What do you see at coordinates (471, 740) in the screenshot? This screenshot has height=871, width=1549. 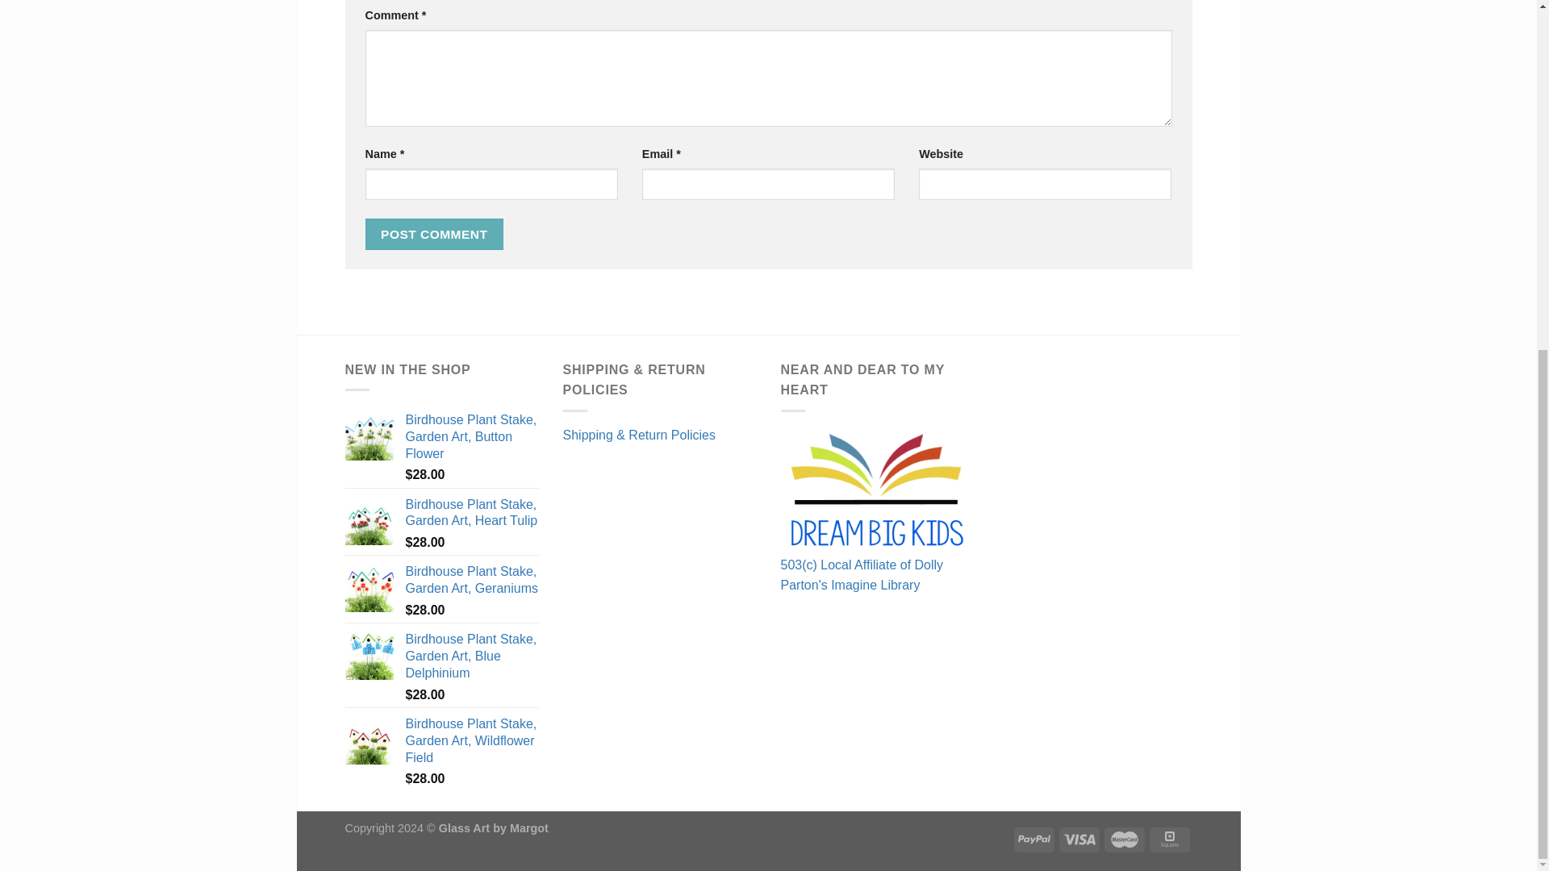 I see `Birdhouse Plant Stake, Garden Art, Wildflower Field` at bounding box center [471, 740].